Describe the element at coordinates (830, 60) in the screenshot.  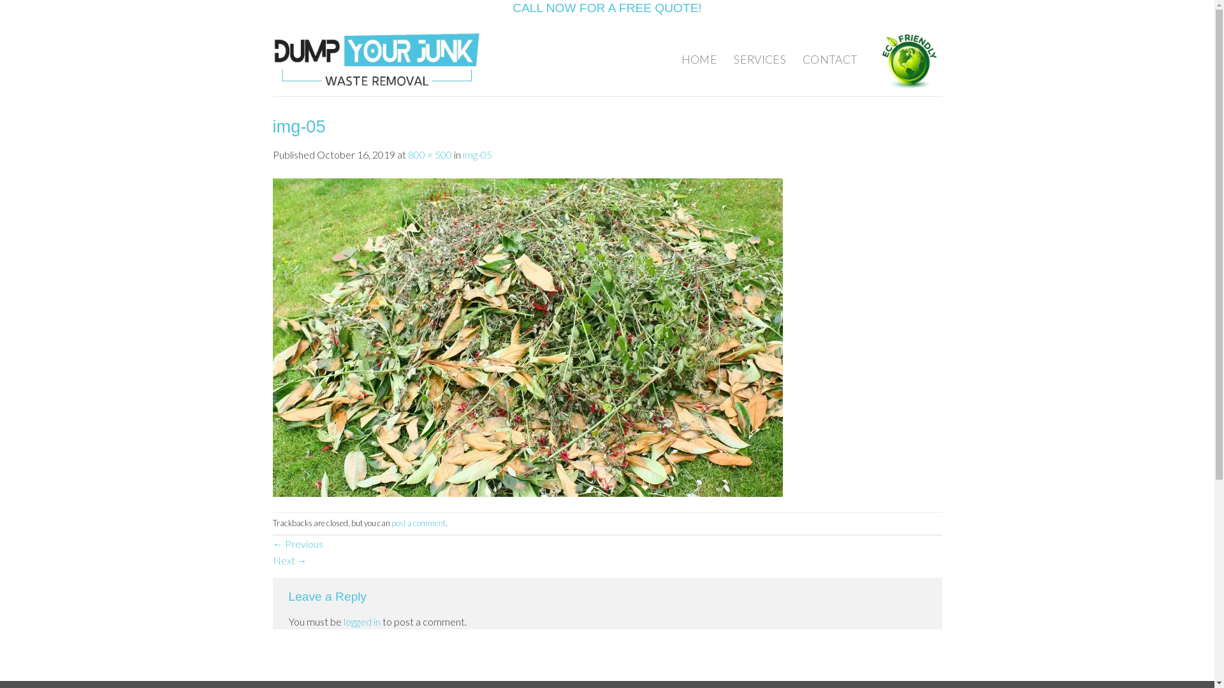
I see `CONTACT` at that location.